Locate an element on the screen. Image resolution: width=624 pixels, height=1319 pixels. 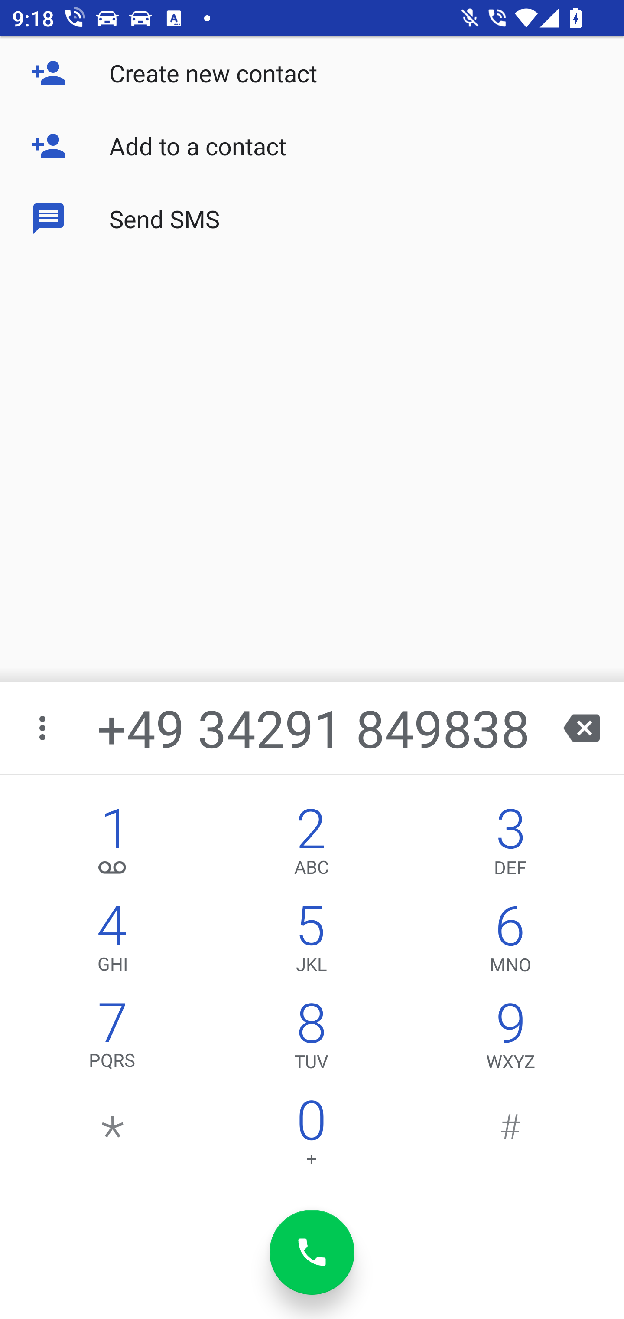
+49 34291 849838 is located at coordinates (314, 728).